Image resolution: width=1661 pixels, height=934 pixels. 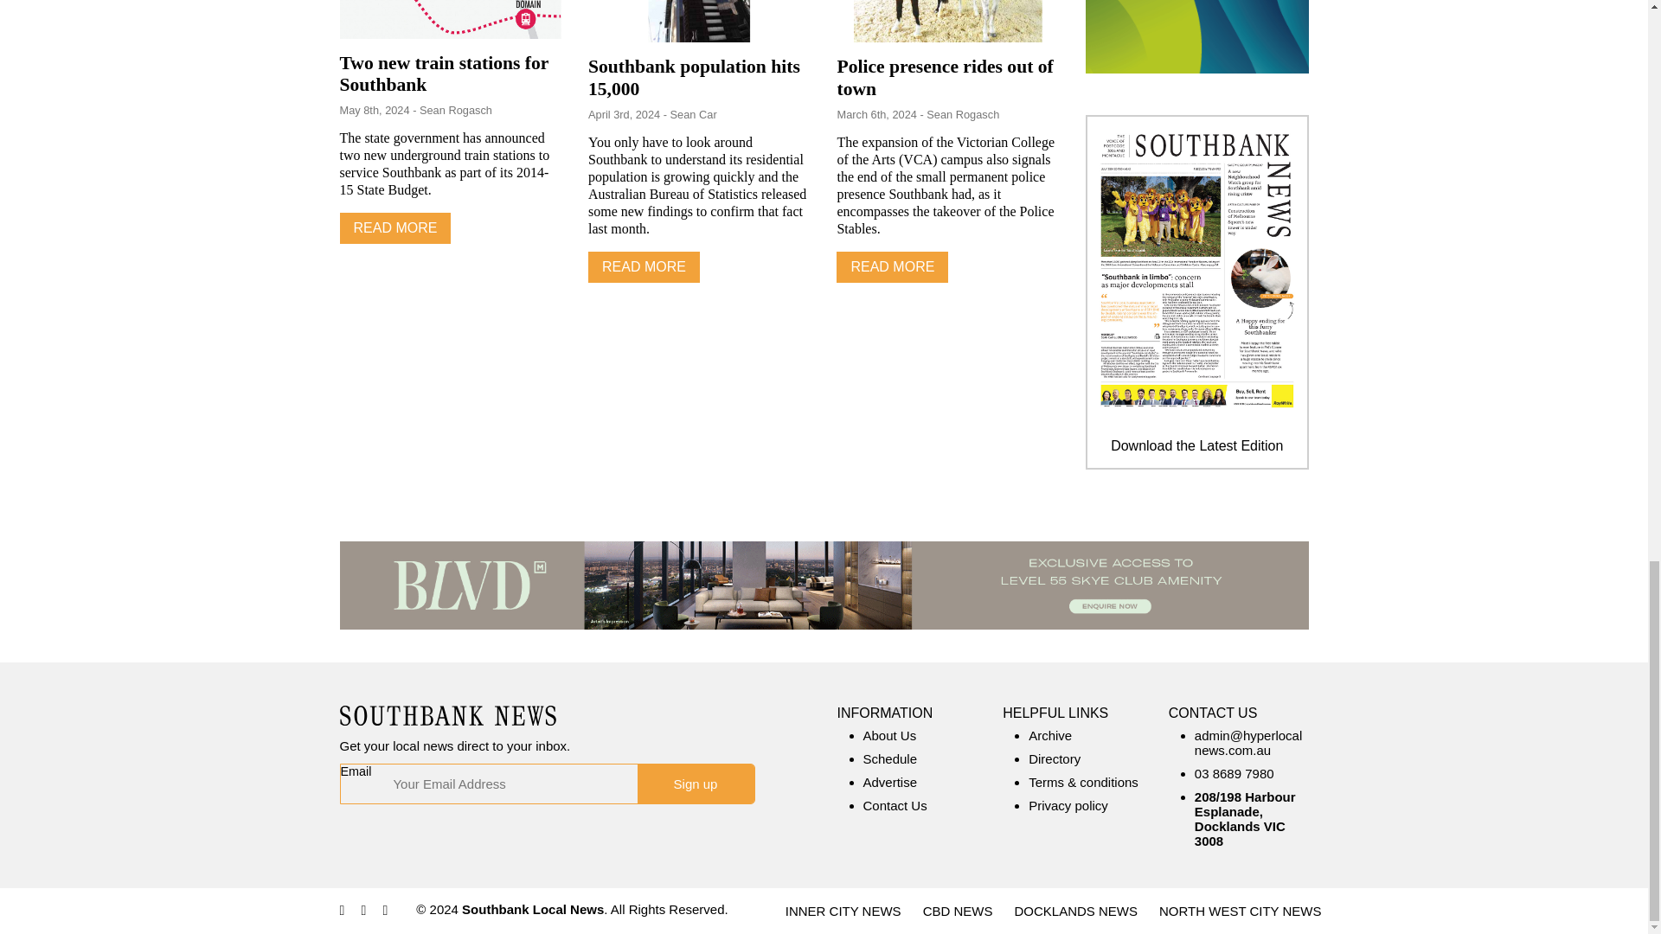 What do you see at coordinates (891, 758) in the screenshot?
I see `Schedule` at bounding box center [891, 758].